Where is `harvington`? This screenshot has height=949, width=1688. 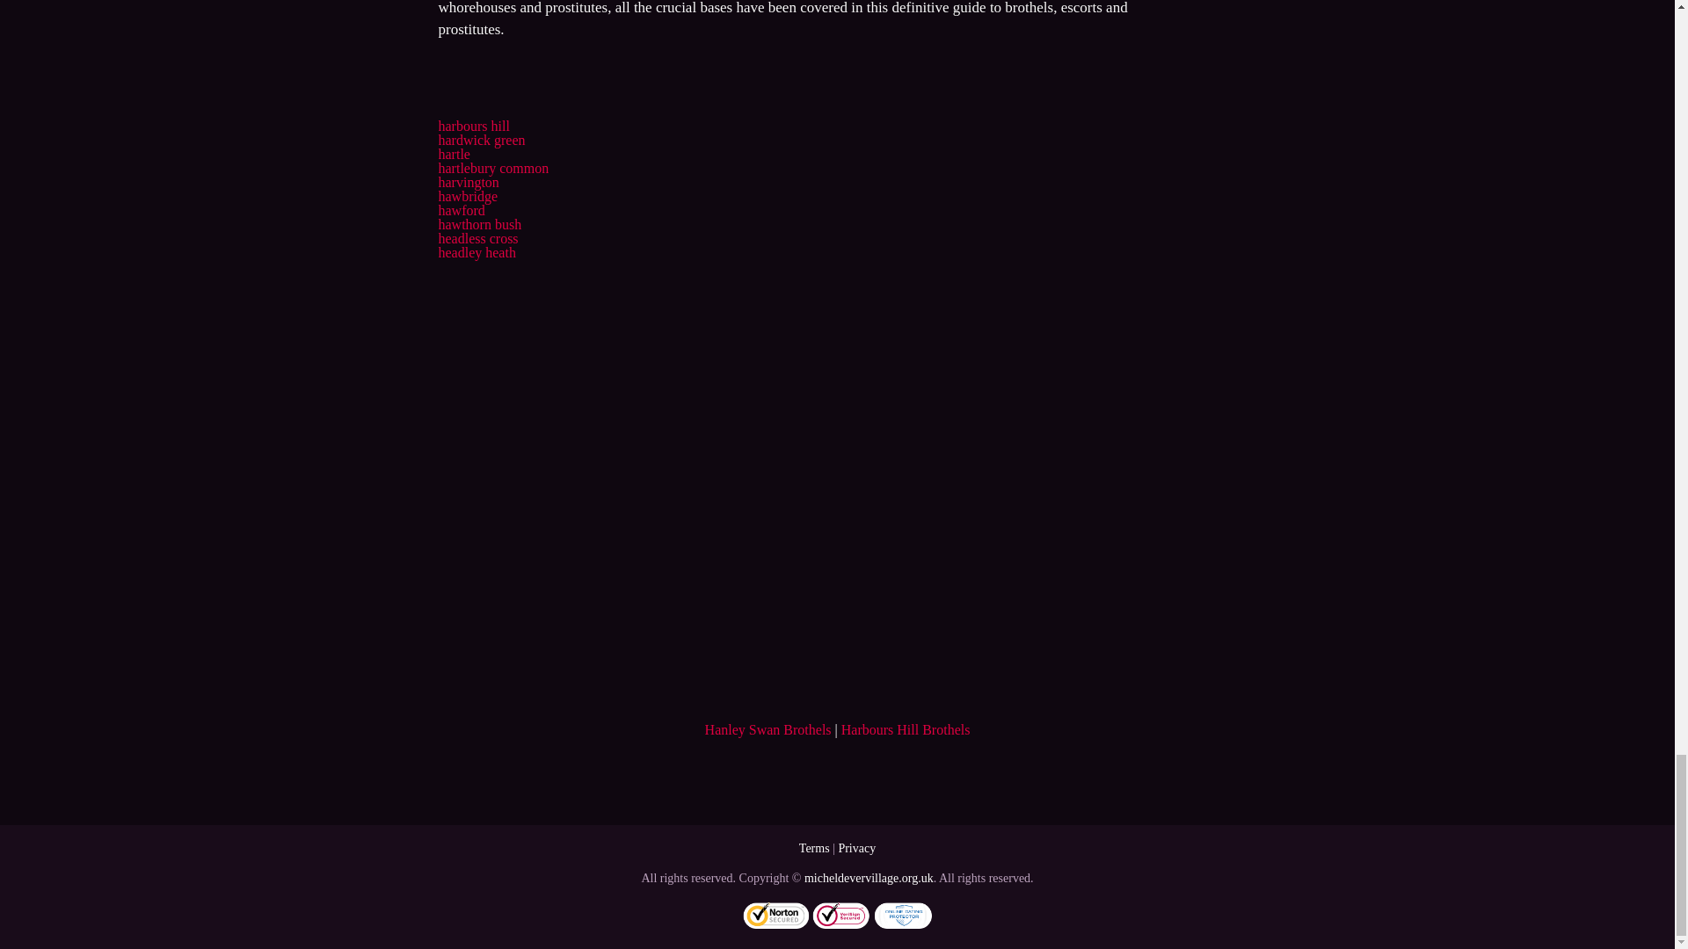 harvington is located at coordinates (468, 182).